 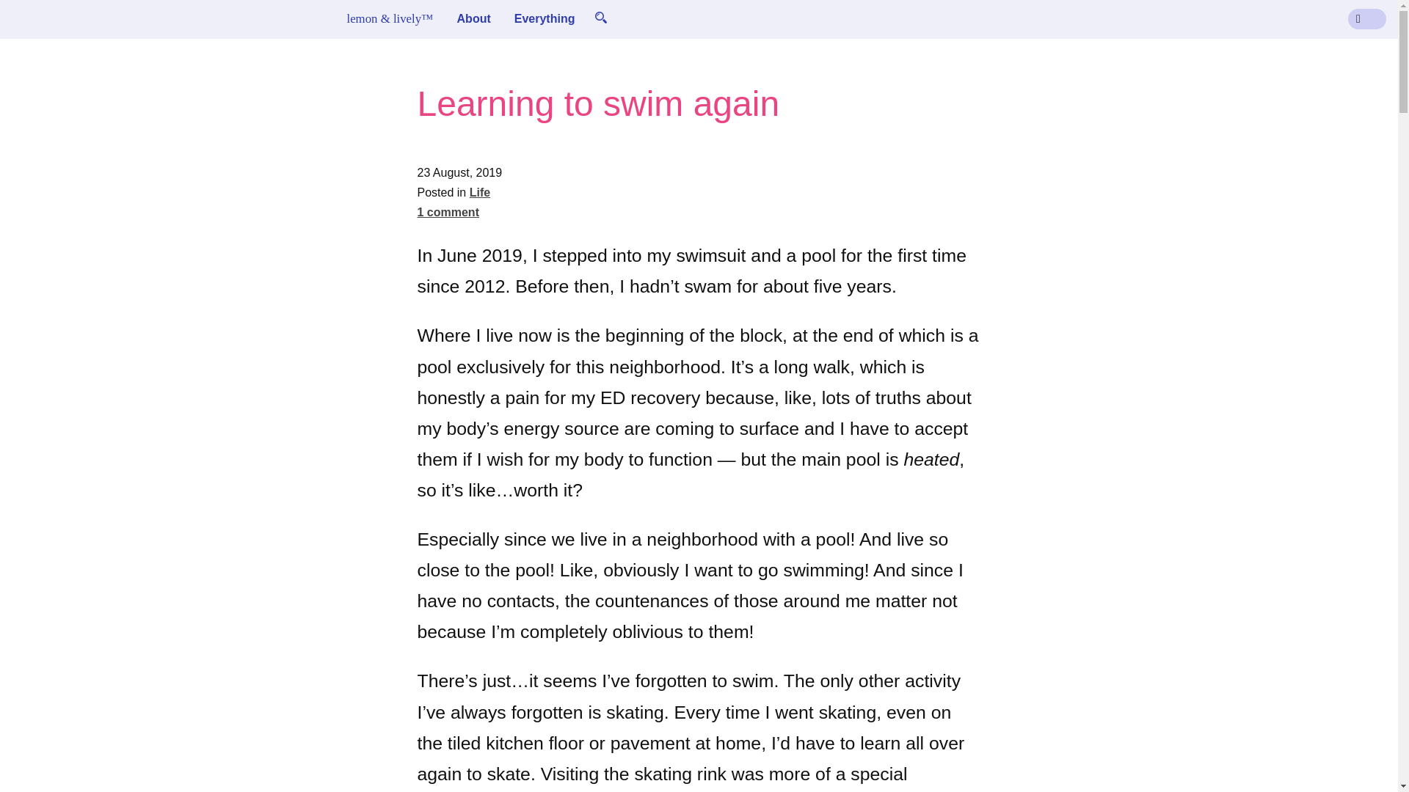 I want to click on Everything, so click(x=545, y=18).